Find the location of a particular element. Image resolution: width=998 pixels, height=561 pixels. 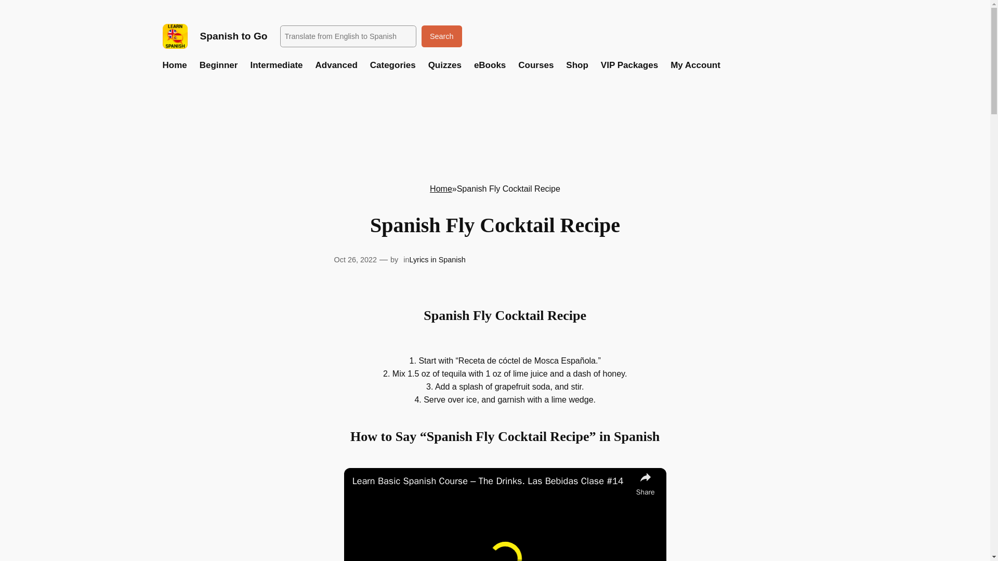

Advanced is located at coordinates (336, 65).